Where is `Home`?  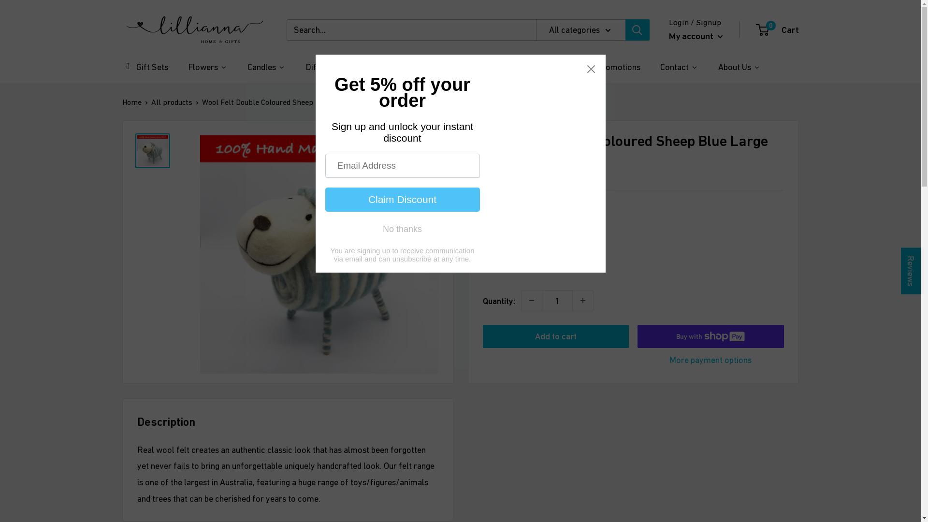 Home is located at coordinates (131, 102).